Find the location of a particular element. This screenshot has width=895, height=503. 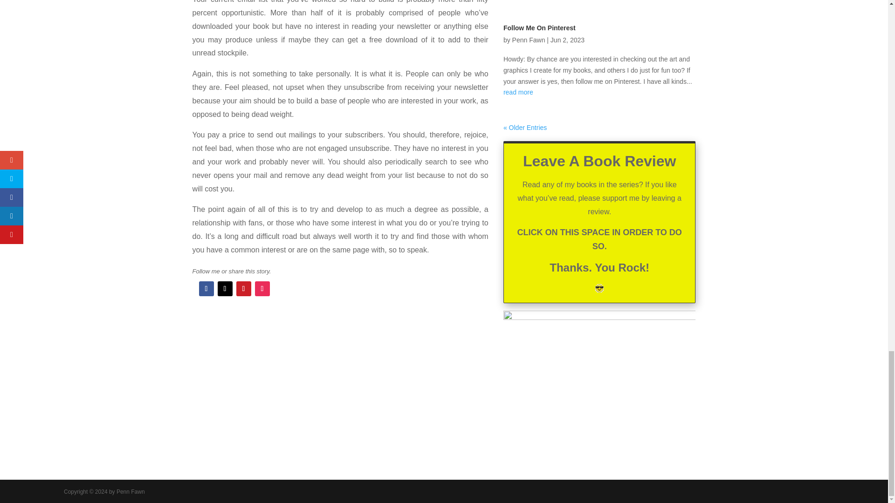

Follow Me On Pinterest is located at coordinates (539, 28).